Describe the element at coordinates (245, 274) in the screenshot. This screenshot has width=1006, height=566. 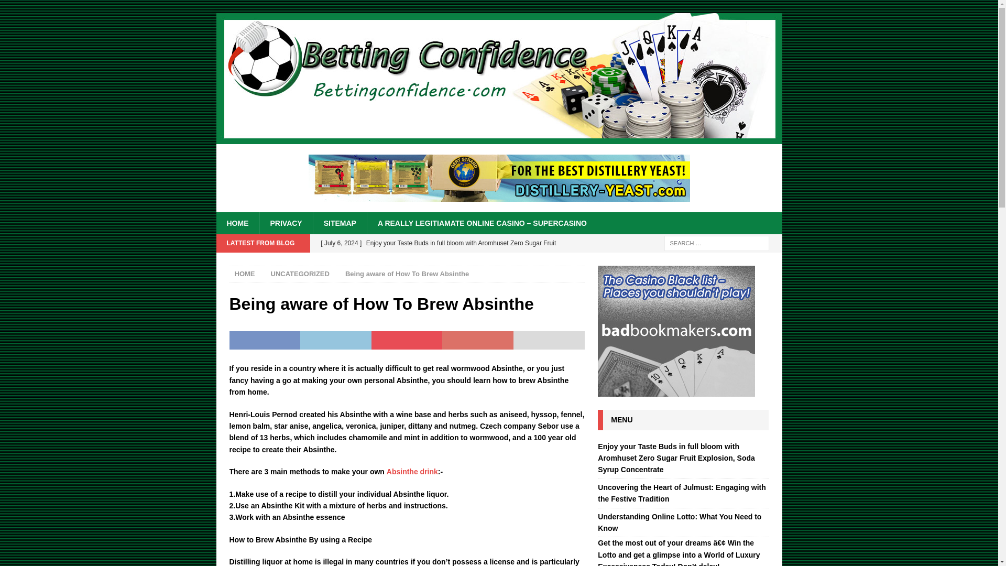
I see `HOME` at that location.